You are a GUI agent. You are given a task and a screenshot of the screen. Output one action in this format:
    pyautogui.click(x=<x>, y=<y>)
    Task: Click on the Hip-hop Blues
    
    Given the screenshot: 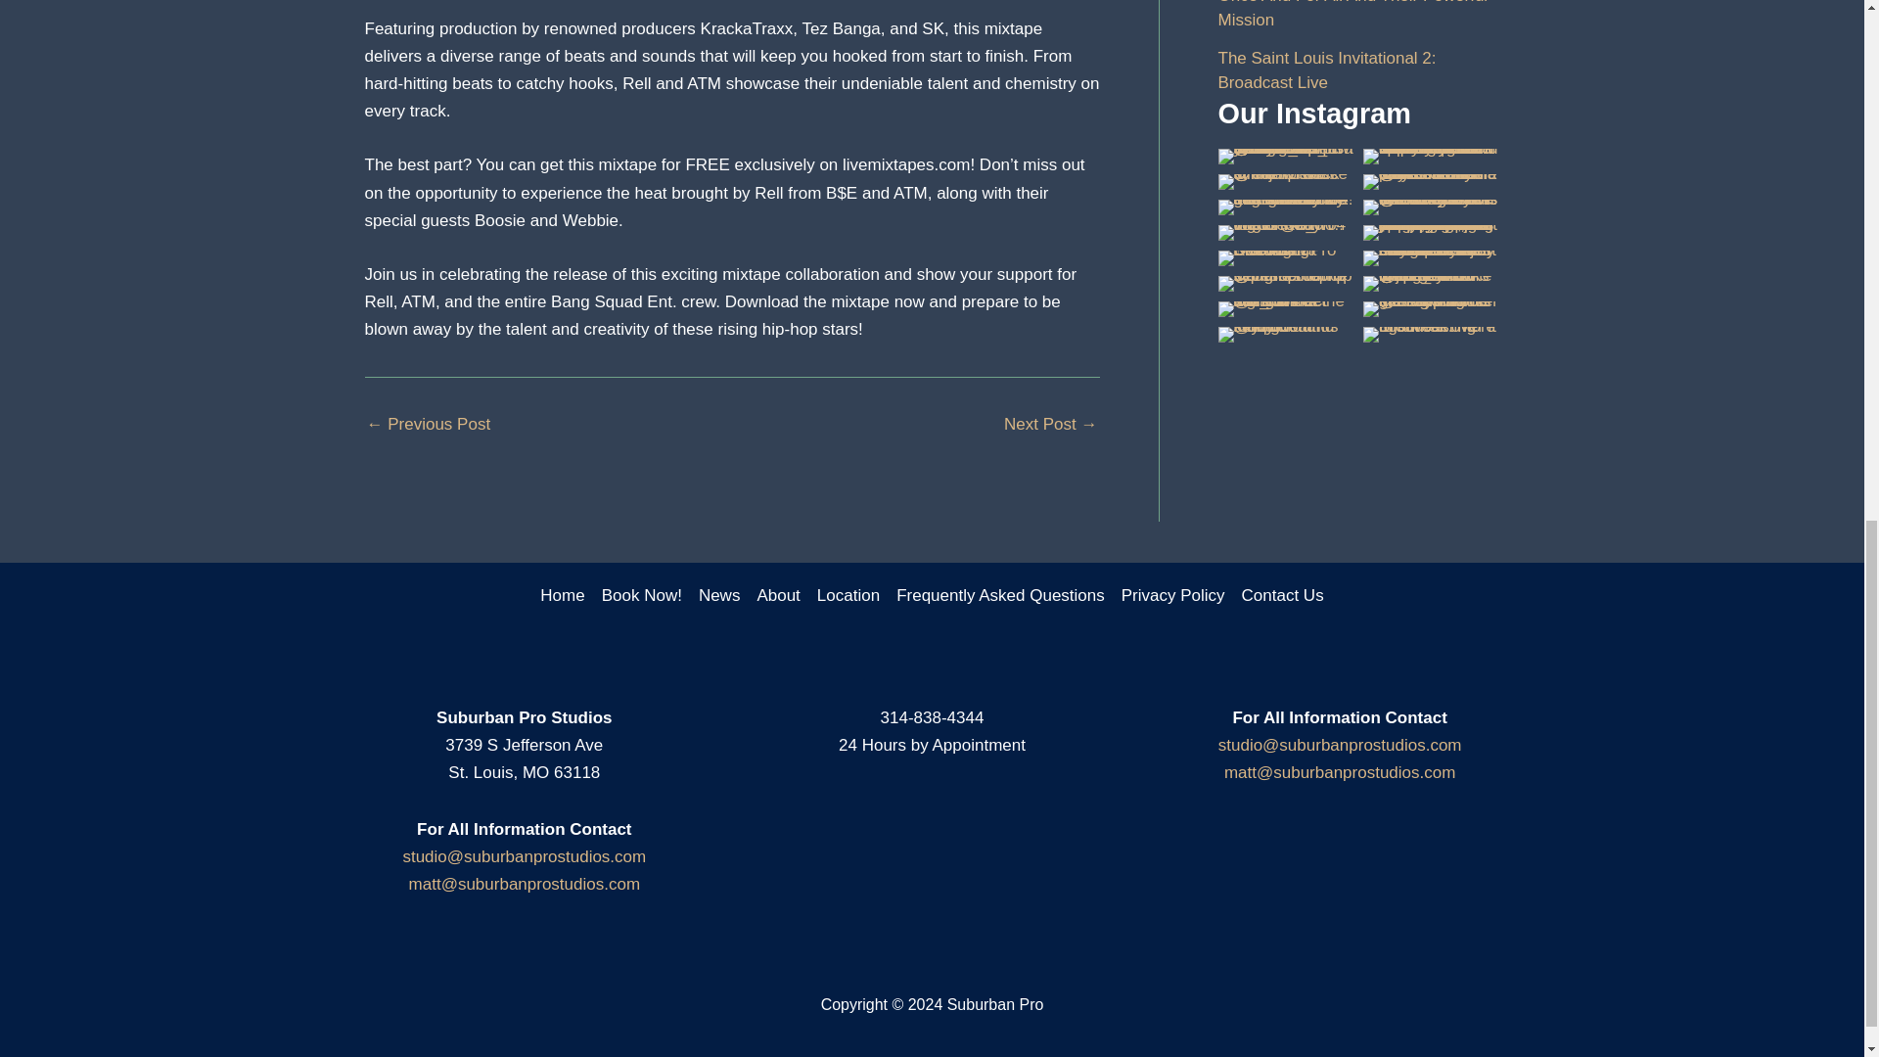 What is the action you would take?
    pyautogui.click(x=1050, y=424)
    